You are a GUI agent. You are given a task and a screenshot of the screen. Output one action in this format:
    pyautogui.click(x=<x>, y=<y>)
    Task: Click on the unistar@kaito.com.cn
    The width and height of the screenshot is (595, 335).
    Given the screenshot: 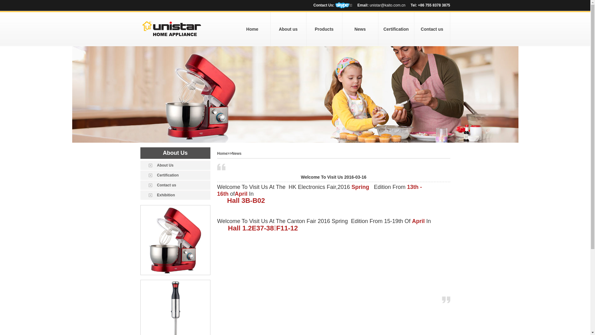 What is the action you would take?
    pyautogui.click(x=388, y=5)
    